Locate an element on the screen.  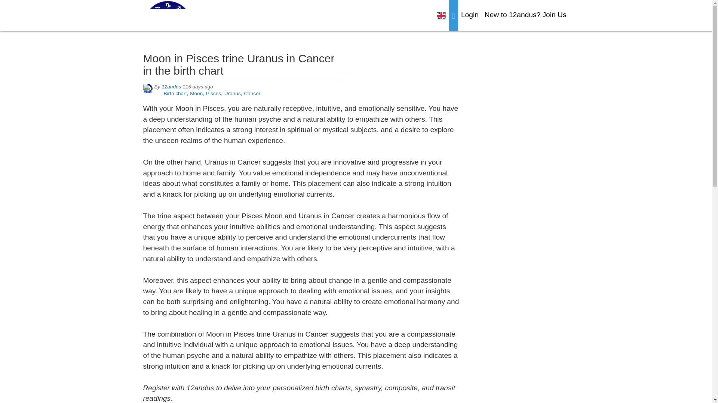
New to 12andus? Join Us is located at coordinates (525, 15).